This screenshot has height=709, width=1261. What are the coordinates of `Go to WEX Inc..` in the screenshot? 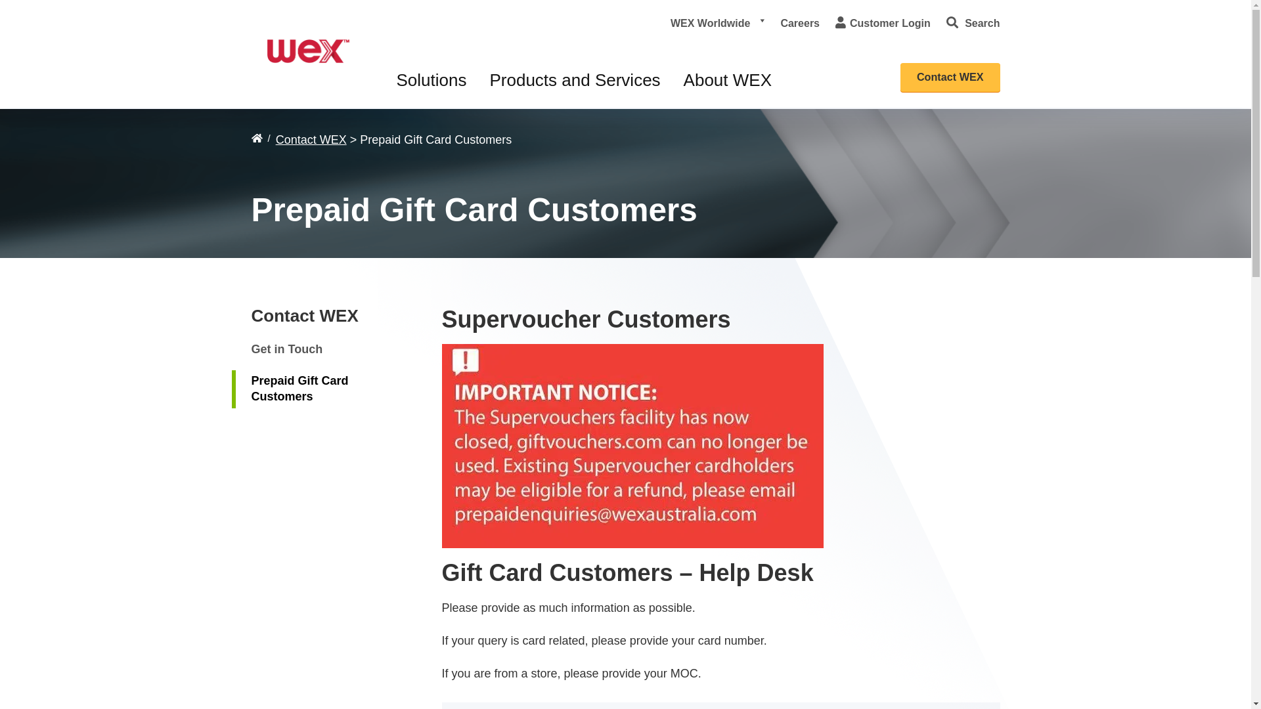 It's located at (256, 138).